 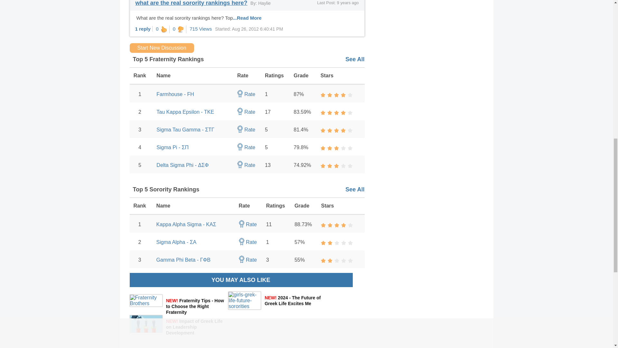 What do you see at coordinates (143, 29) in the screenshot?
I see `1 reply` at bounding box center [143, 29].